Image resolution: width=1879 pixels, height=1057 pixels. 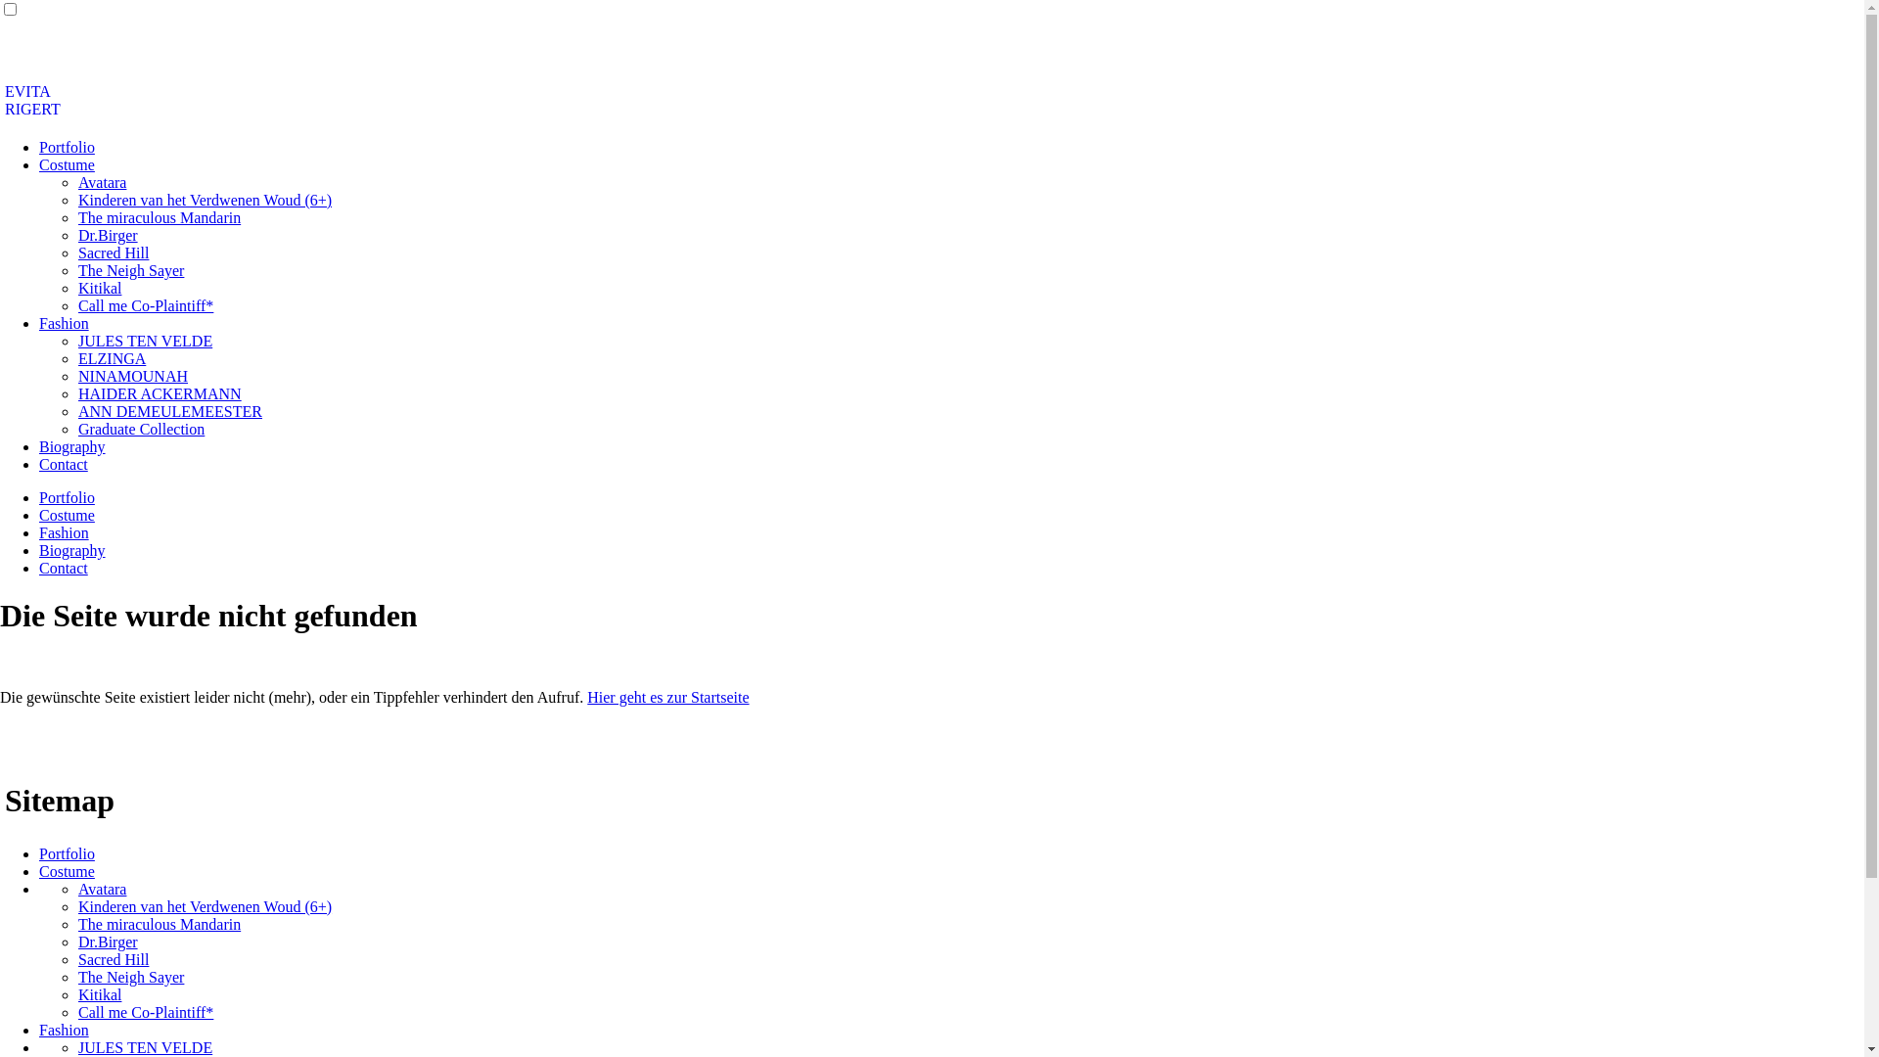 I want to click on Call me Co-Plaintiff*, so click(x=146, y=1012).